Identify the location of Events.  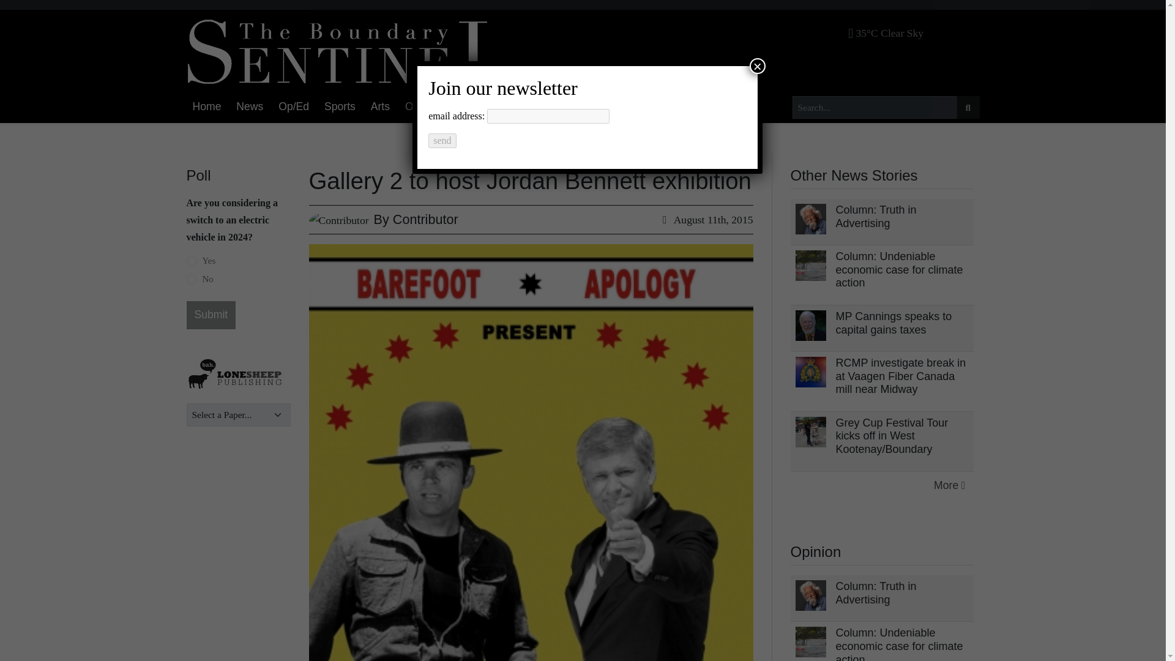
(461, 107).